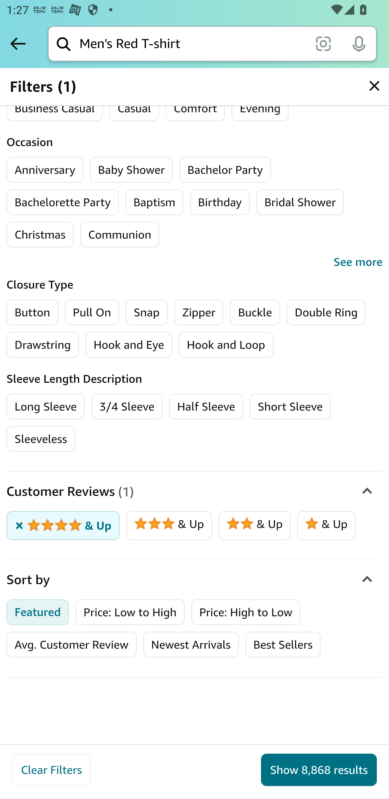 The image size is (389, 799). I want to click on Comfort, so click(195, 108).